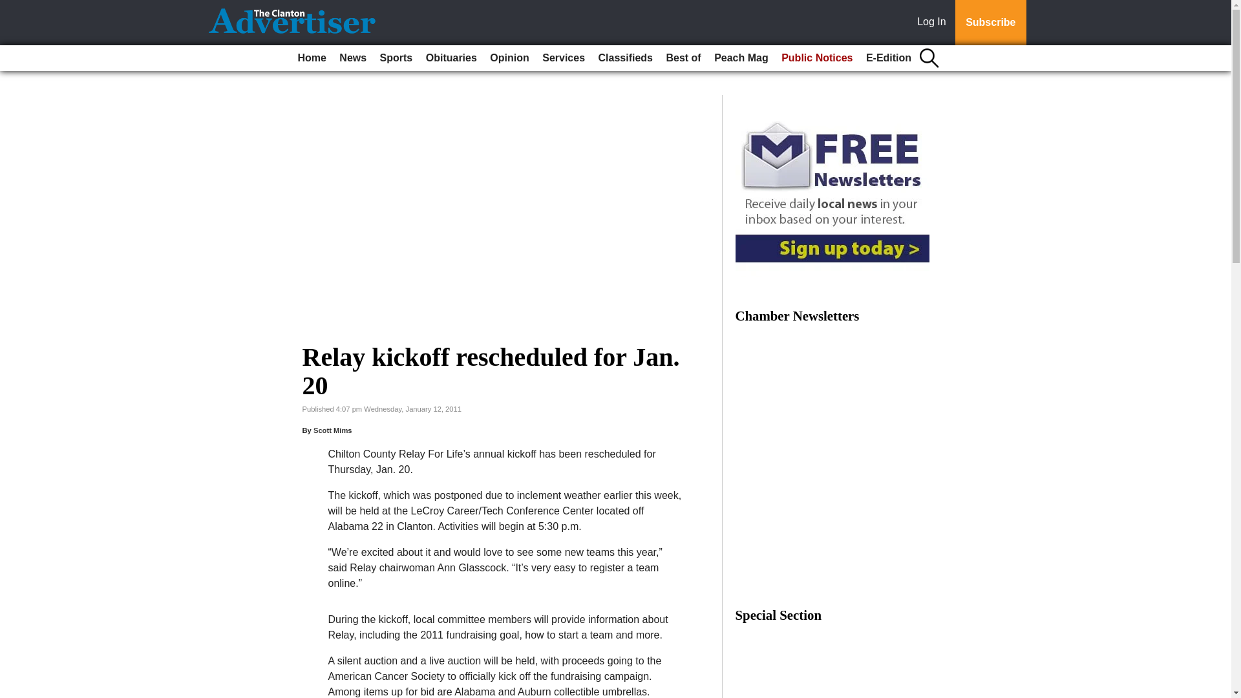 This screenshot has height=698, width=1241. I want to click on Classifieds, so click(625, 58).